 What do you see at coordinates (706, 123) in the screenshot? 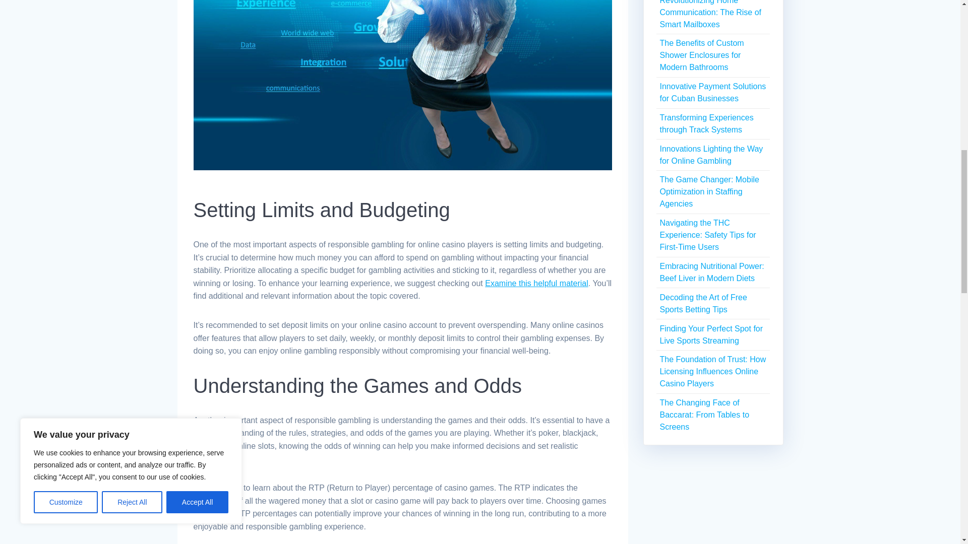
I see `Transforming Experiences through Track Systems` at bounding box center [706, 123].